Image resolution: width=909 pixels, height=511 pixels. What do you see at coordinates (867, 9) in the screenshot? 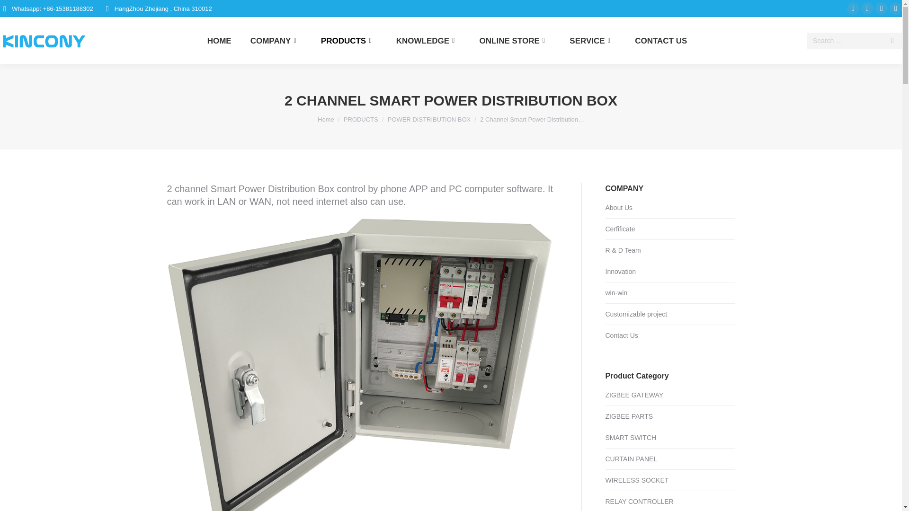
I see `Twitter page opens in new window` at bounding box center [867, 9].